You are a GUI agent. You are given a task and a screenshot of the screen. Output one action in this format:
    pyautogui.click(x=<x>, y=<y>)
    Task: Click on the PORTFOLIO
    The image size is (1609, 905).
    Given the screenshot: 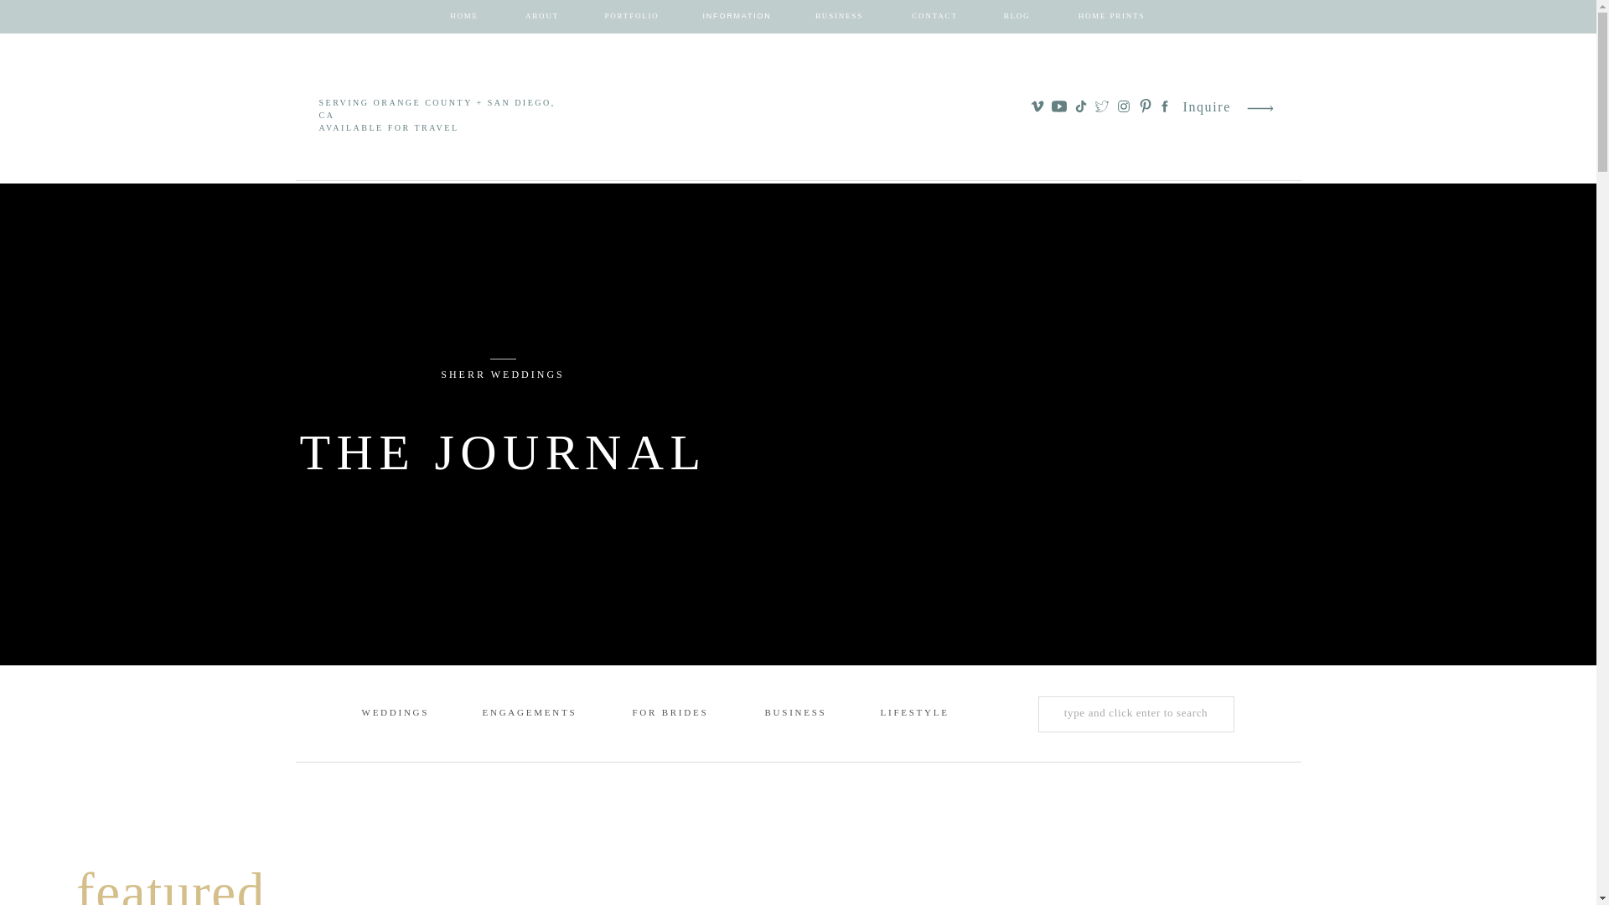 What is the action you would take?
    pyautogui.click(x=632, y=17)
    